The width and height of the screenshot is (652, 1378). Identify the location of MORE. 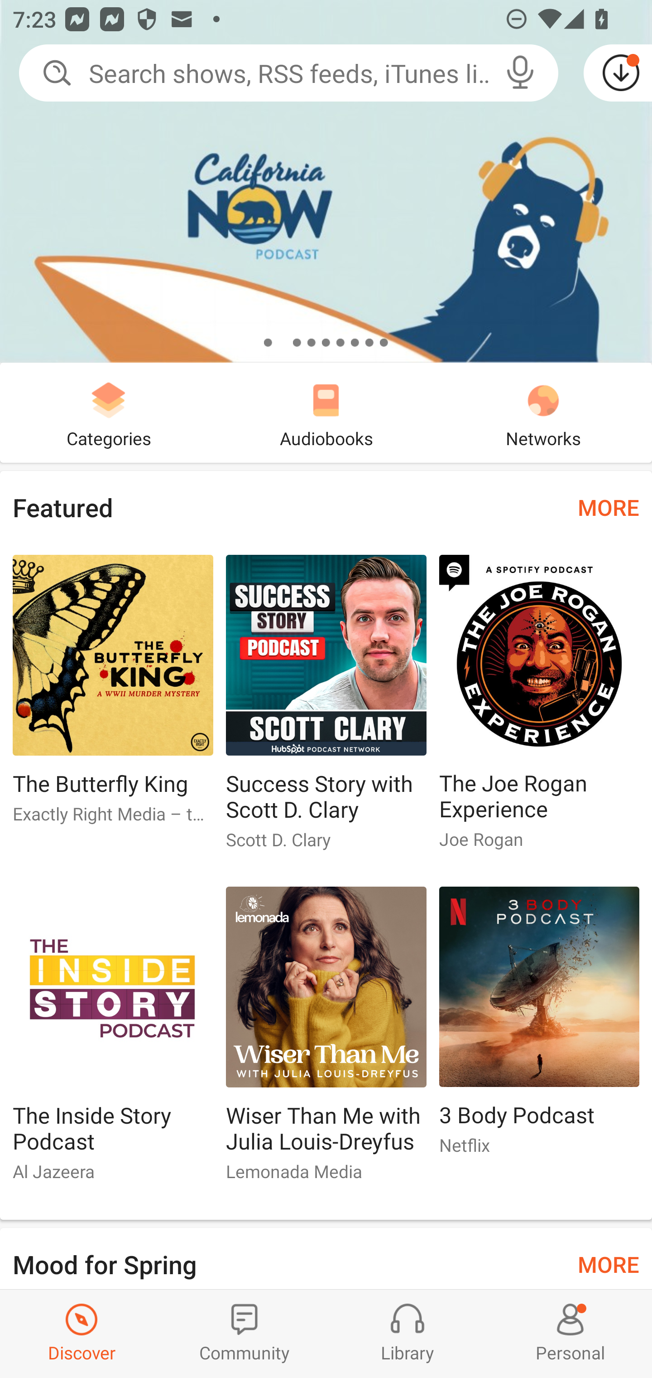
(609, 507).